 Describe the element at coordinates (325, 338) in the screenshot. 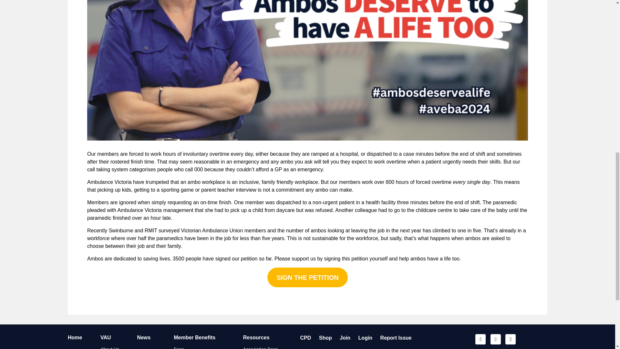

I see `Shop` at that location.